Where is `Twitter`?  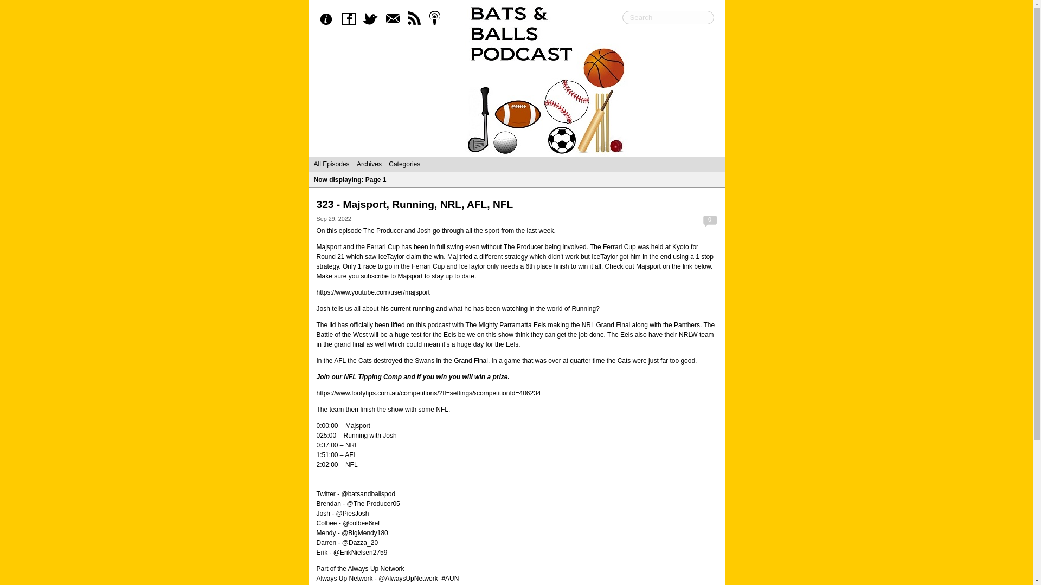 Twitter is located at coordinates (373, 19).